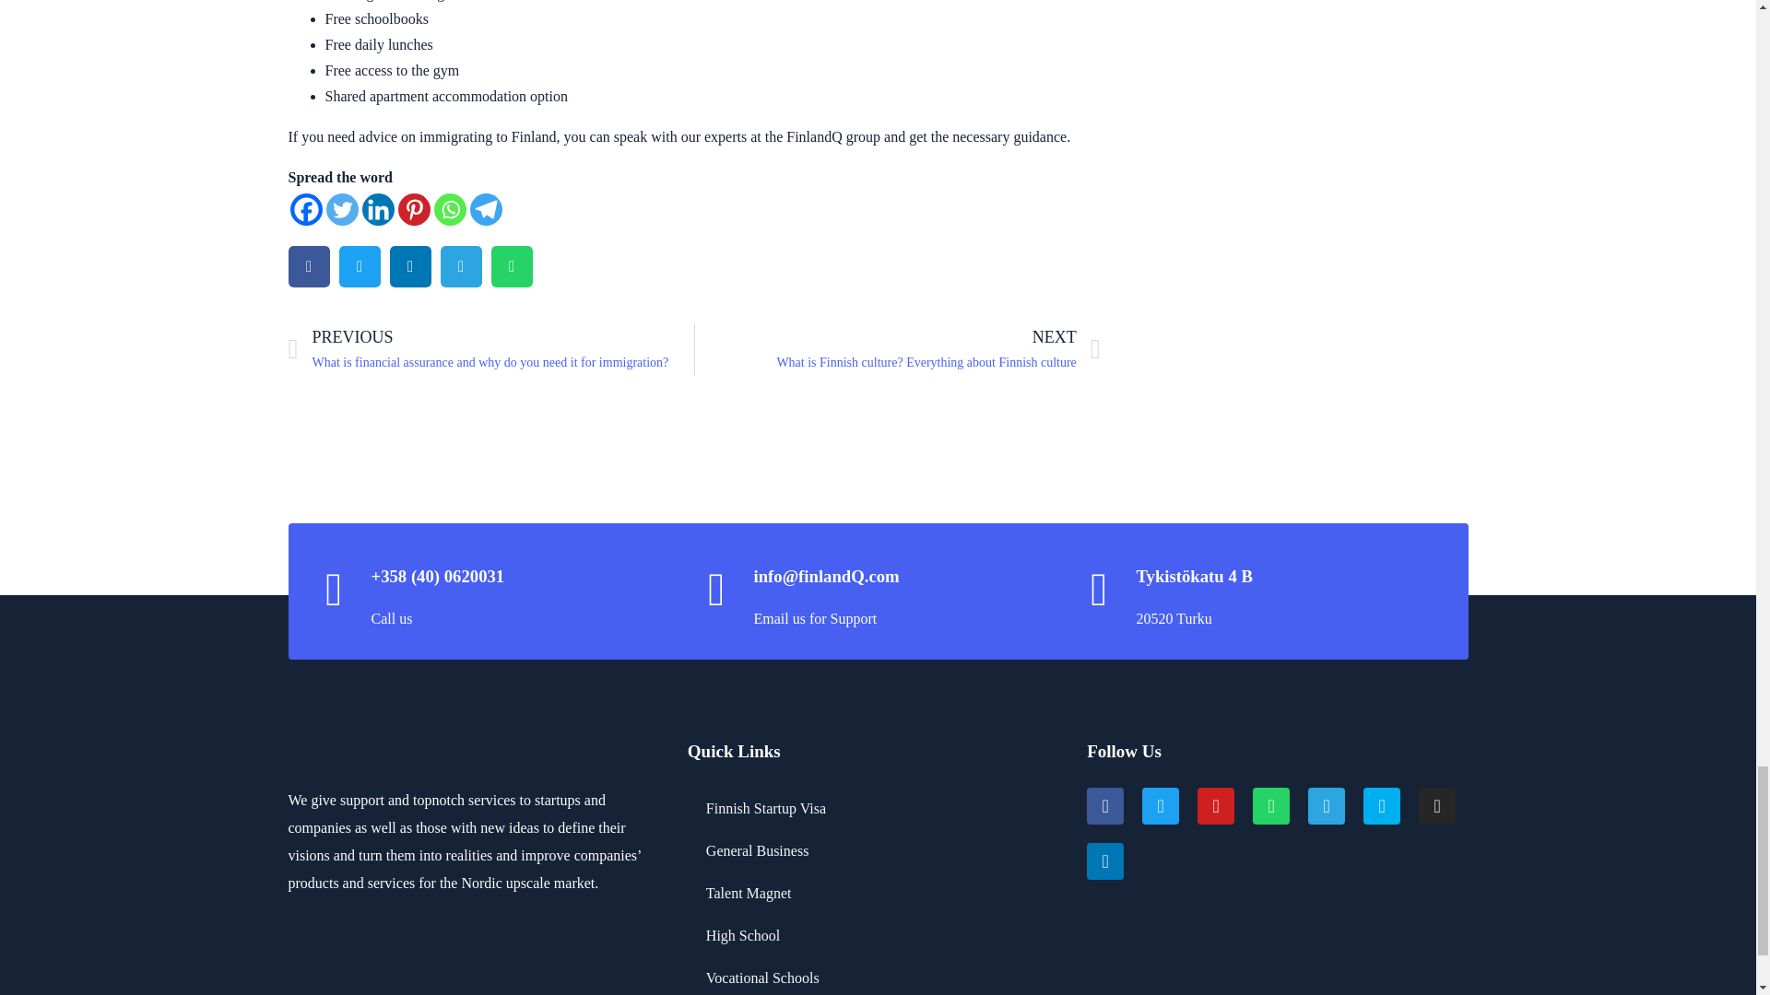 Image resolution: width=1770 pixels, height=995 pixels. Describe the element at coordinates (449, 209) in the screenshot. I see `Whatsapp` at that location.